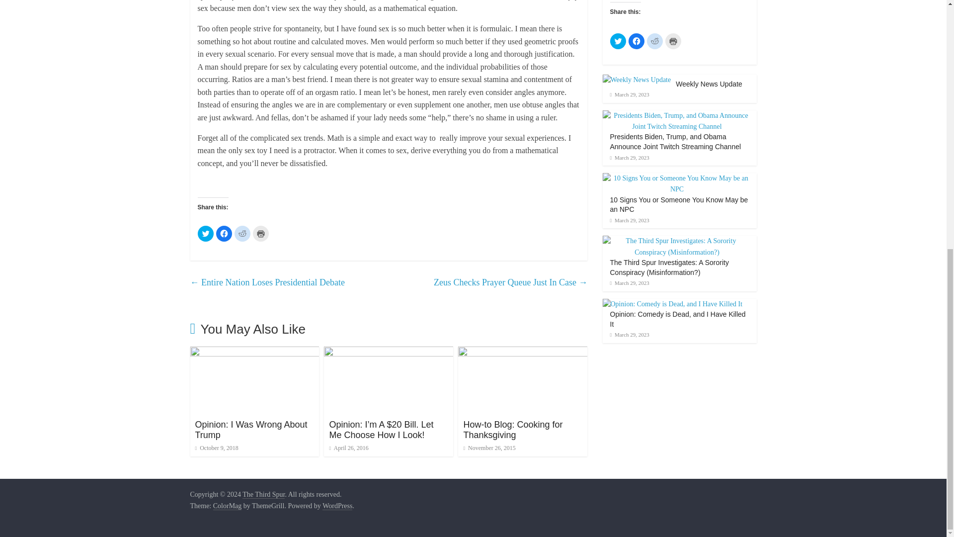 This screenshot has height=537, width=954. What do you see at coordinates (260, 234) in the screenshot?
I see `Click to print` at bounding box center [260, 234].